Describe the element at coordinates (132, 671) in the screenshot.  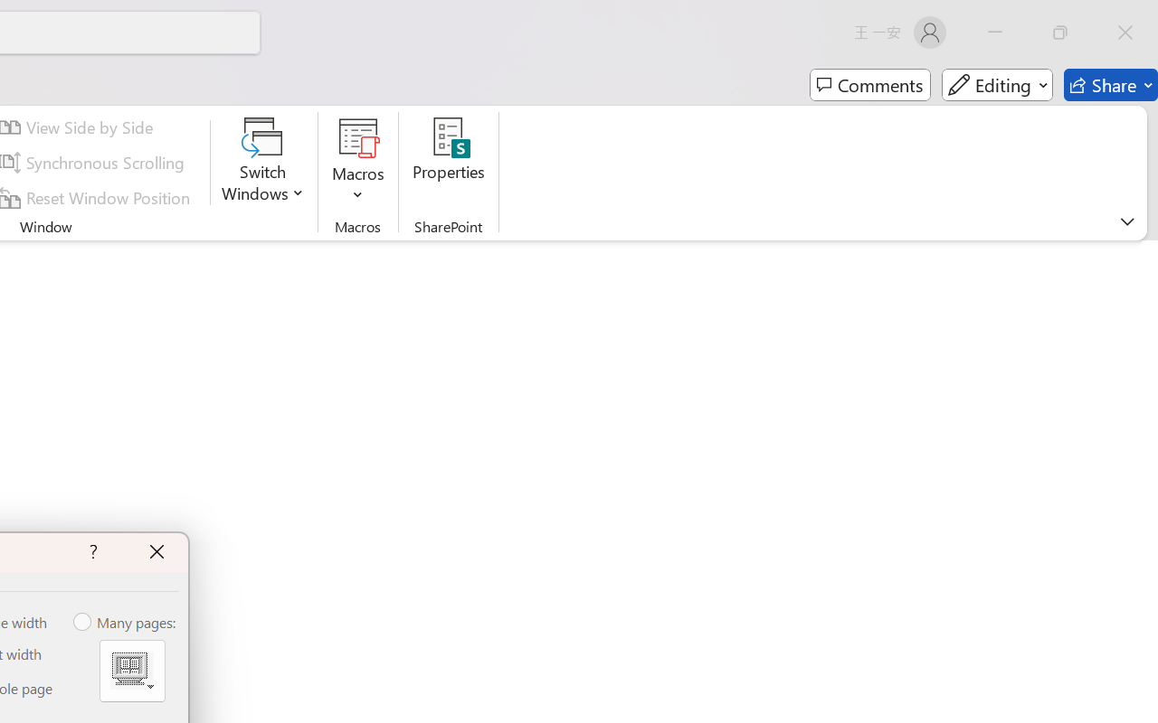
I see `Multiple Pages` at that location.